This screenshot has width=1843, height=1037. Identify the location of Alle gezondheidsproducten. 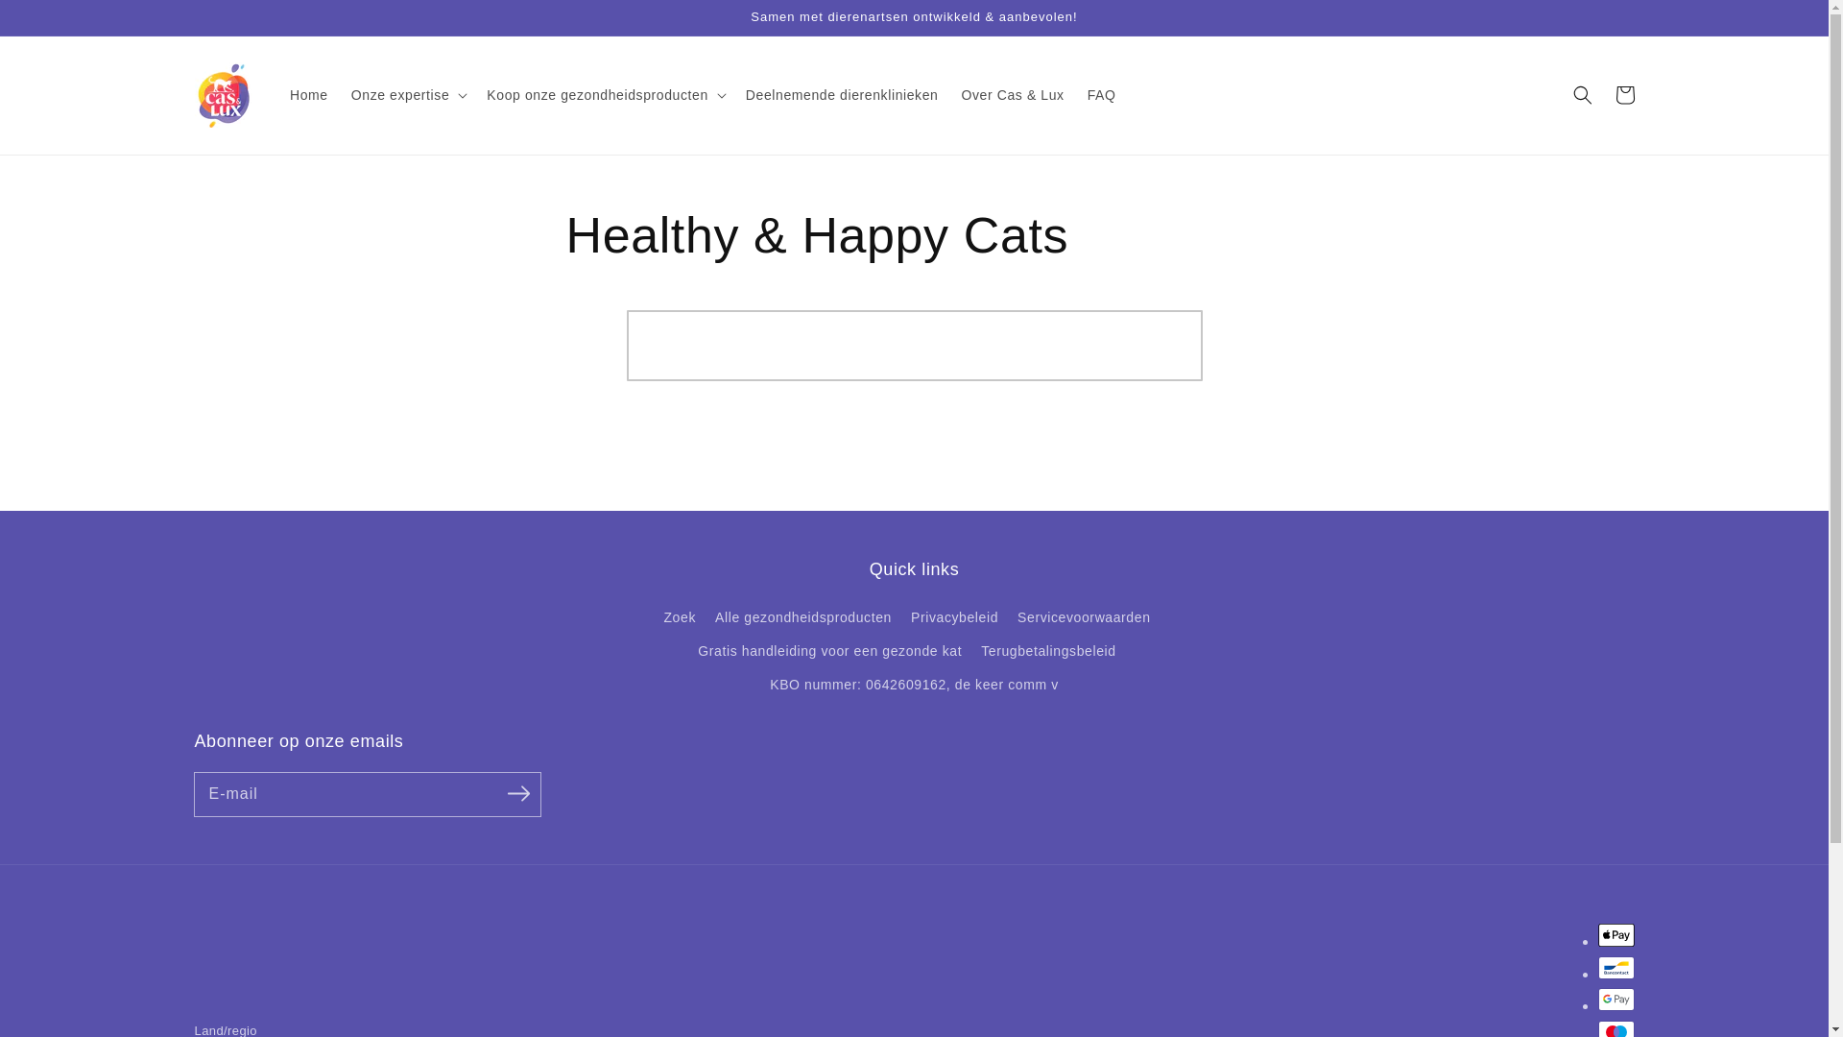
(803, 618).